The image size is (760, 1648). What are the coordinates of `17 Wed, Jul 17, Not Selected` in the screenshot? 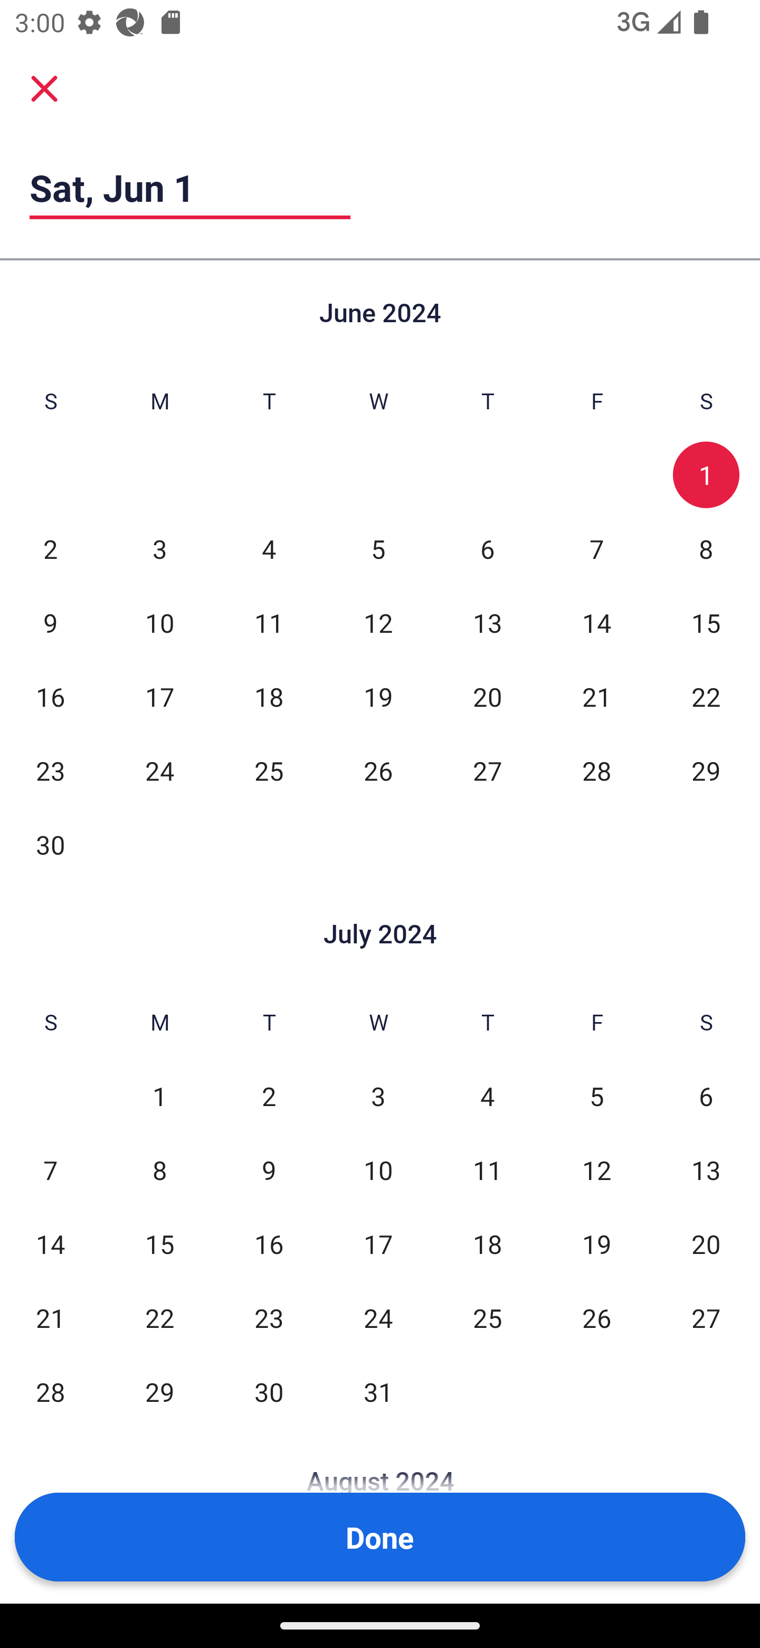 It's located at (378, 1243).